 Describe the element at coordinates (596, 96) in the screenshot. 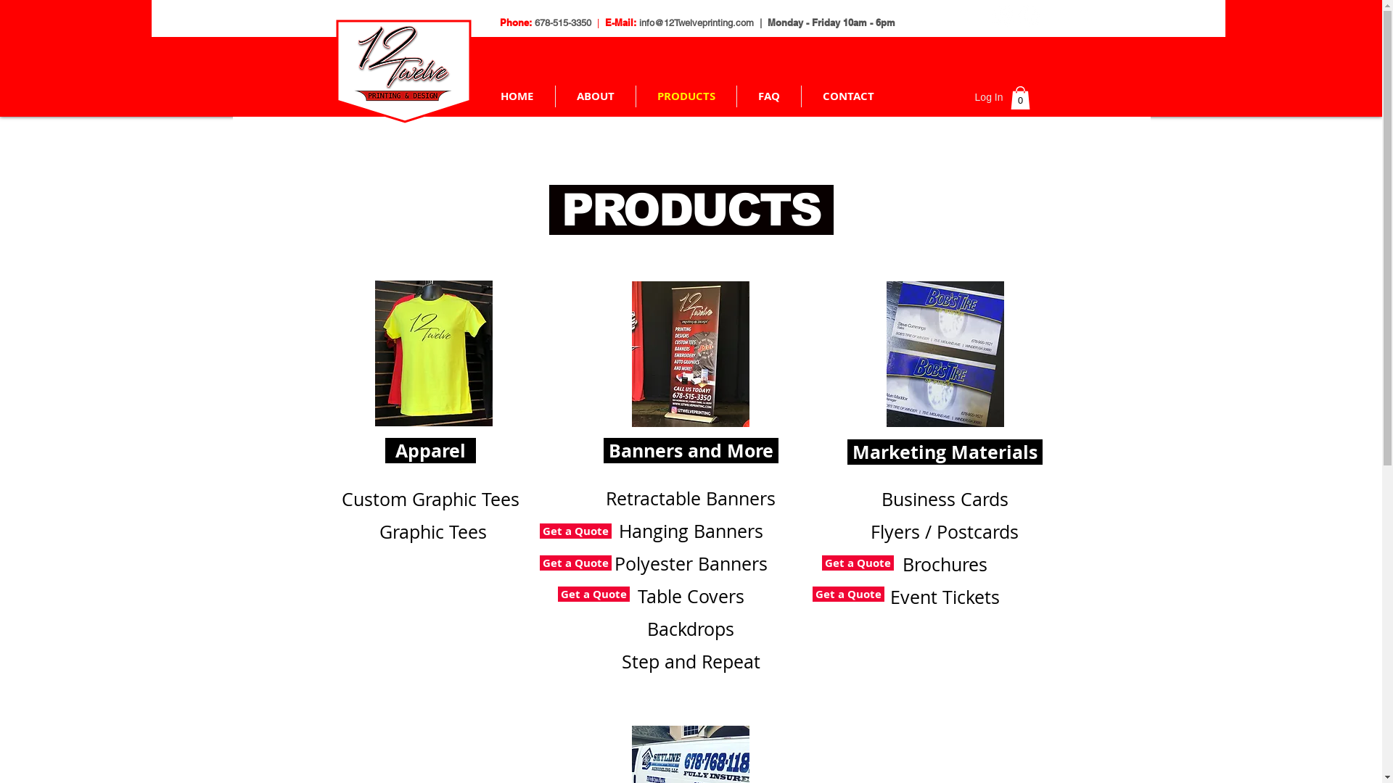

I see `ABOUT` at that location.